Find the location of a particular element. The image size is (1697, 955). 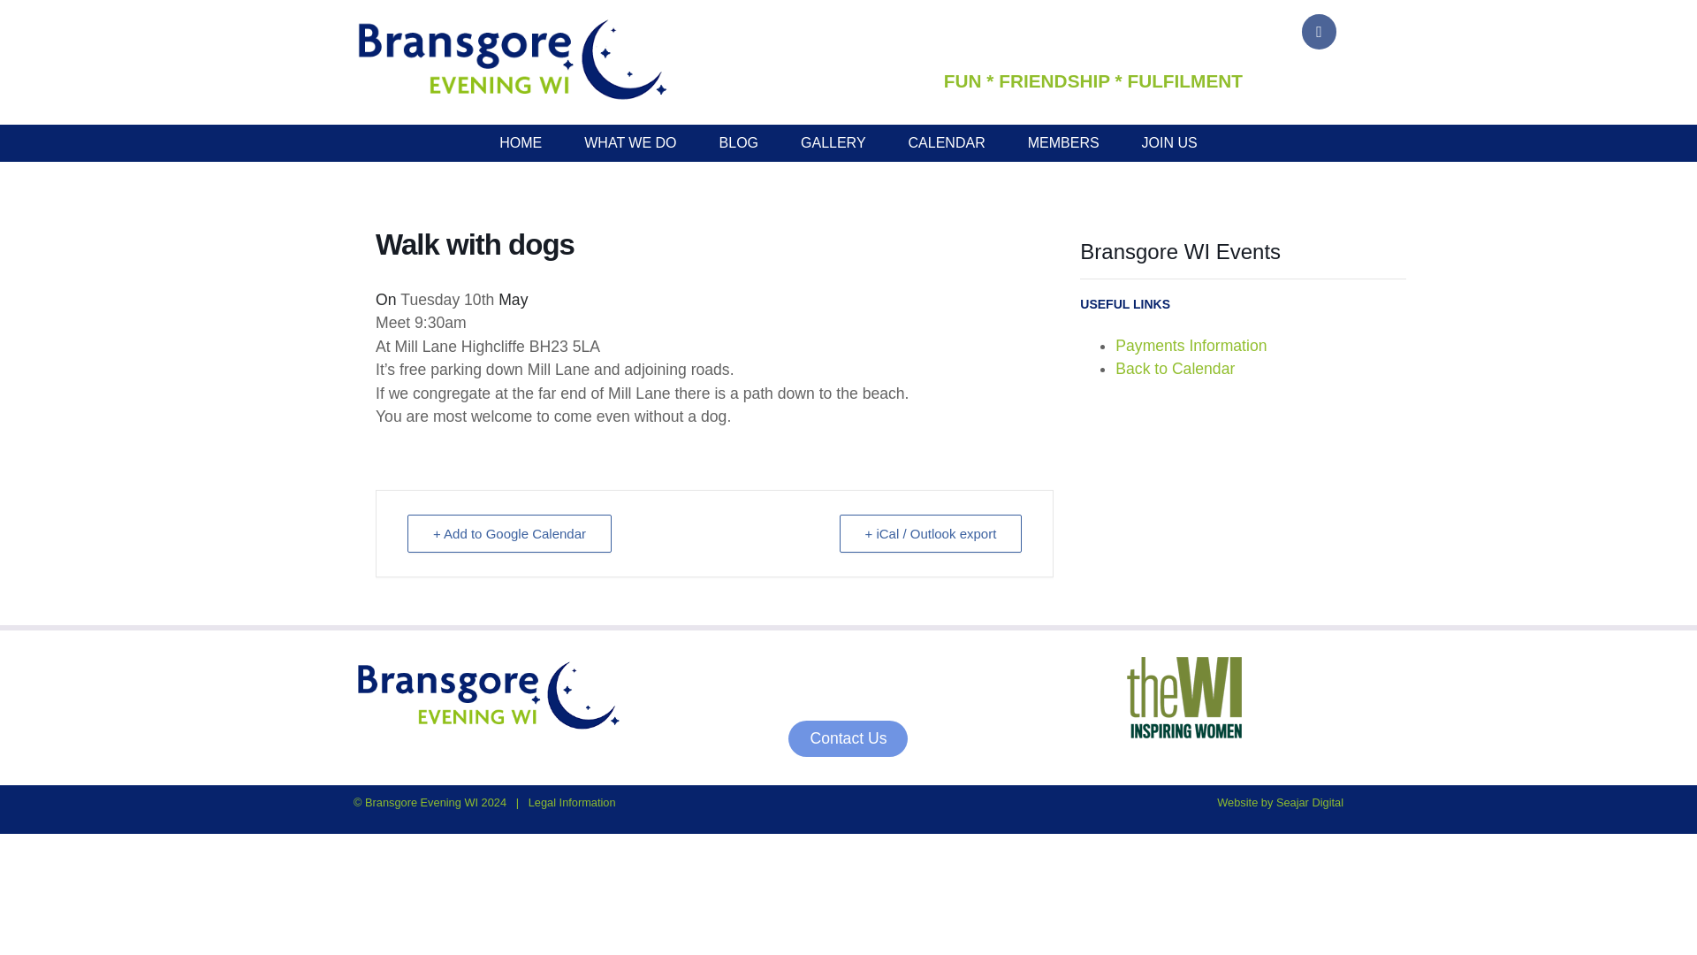

WHAT WE DO is located at coordinates (630, 143).